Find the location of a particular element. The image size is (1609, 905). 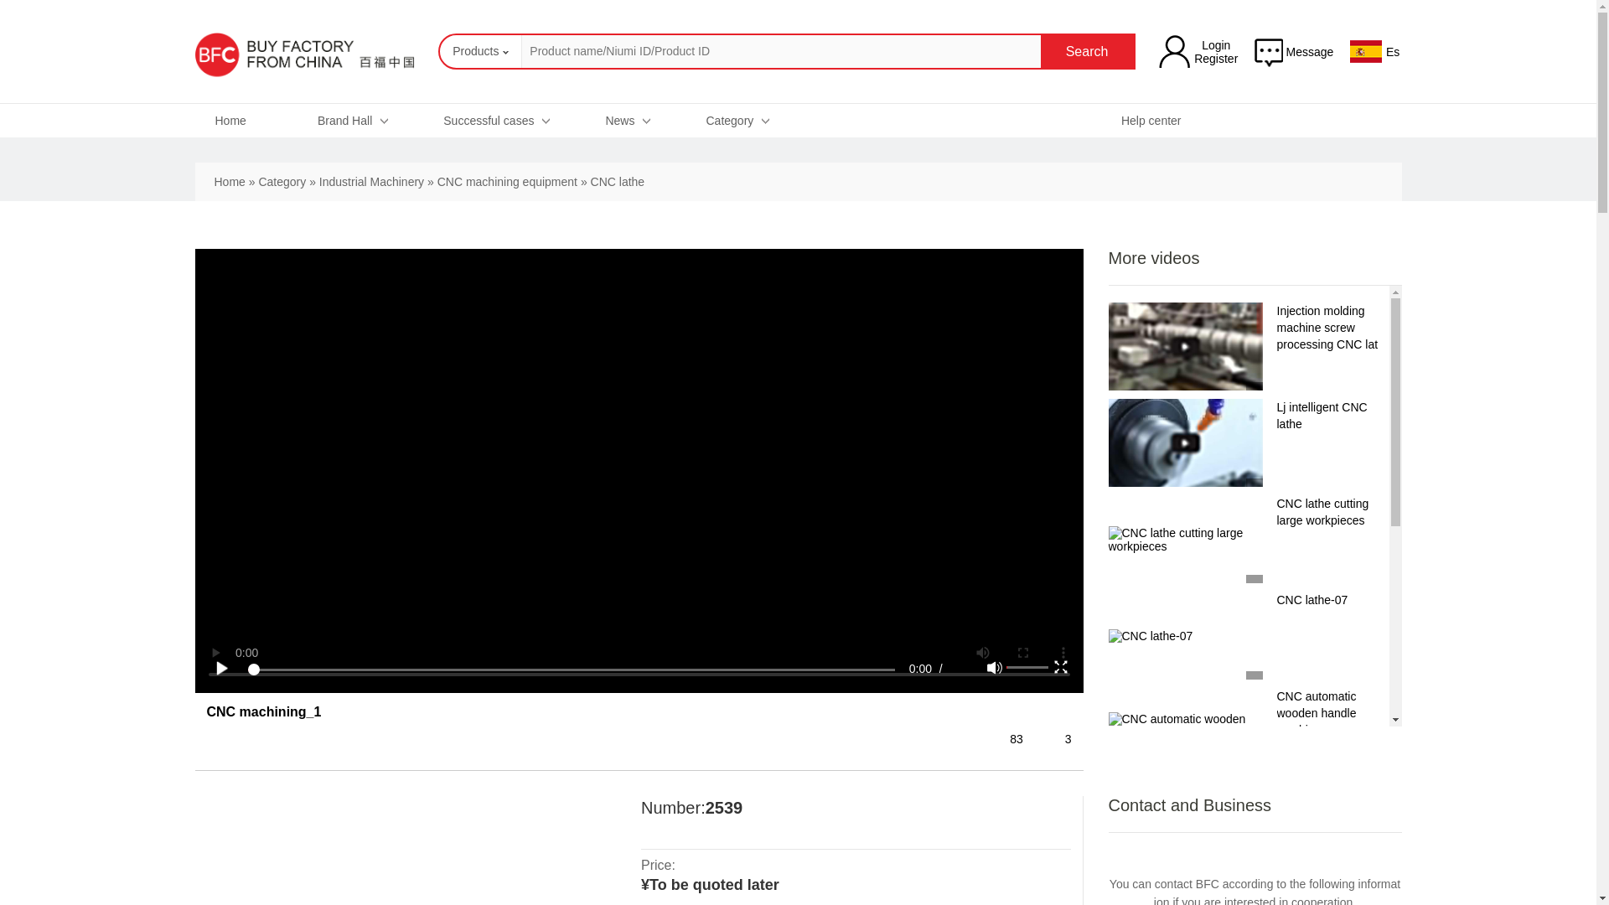

Injection molding machine screw processing CNC lat is located at coordinates (1327, 327).